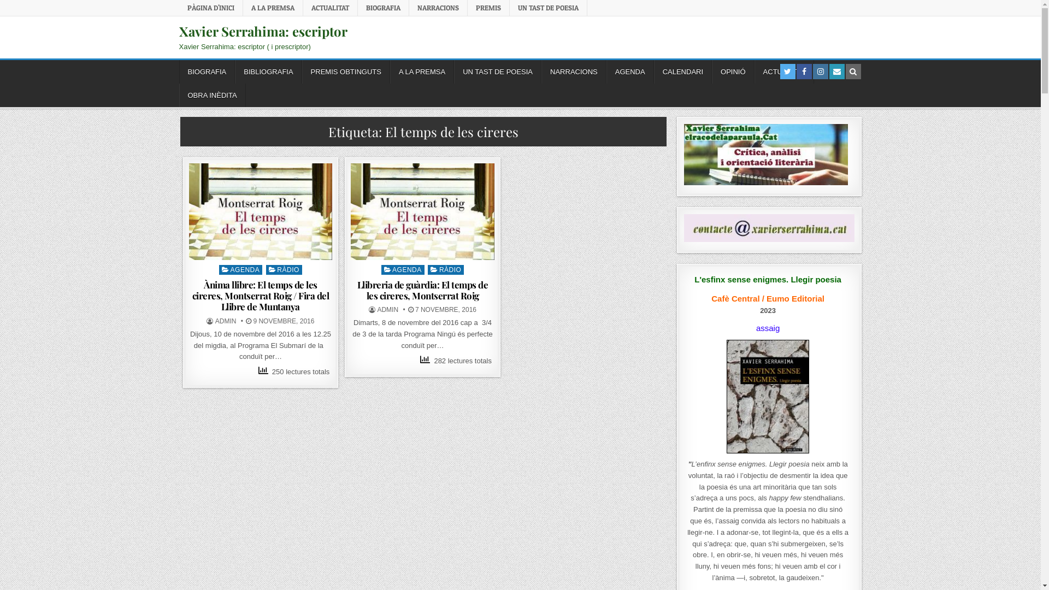 This screenshot has height=590, width=1049. Describe the element at coordinates (388, 310) in the screenshot. I see `ADMIN` at that location.